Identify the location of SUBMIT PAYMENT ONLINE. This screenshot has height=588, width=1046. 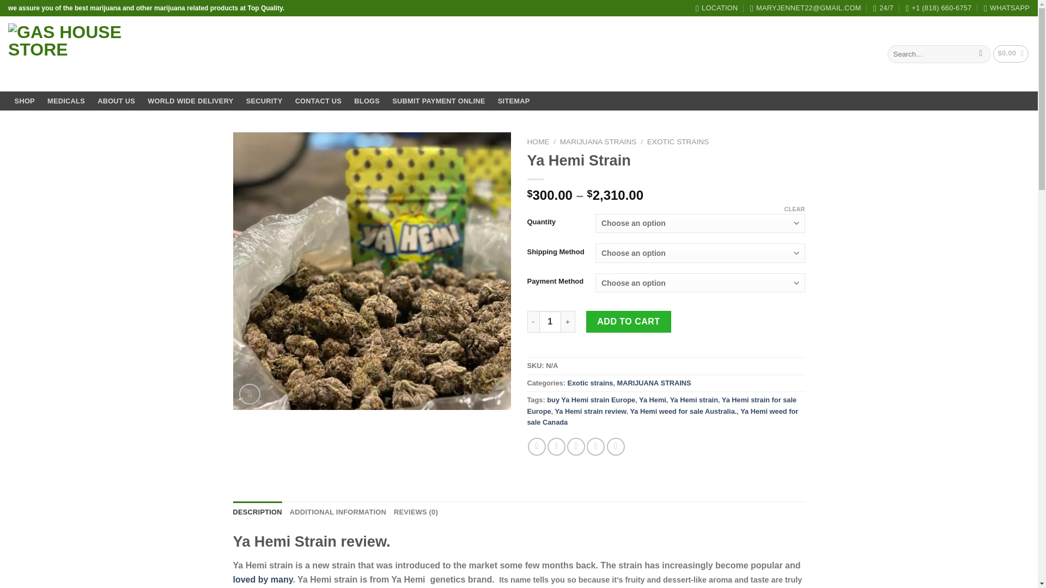
(439, 101).